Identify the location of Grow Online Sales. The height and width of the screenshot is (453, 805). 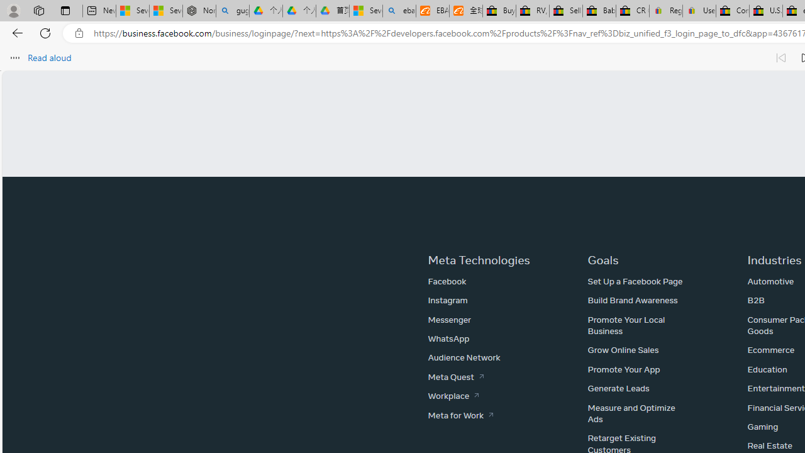
(623, 350).